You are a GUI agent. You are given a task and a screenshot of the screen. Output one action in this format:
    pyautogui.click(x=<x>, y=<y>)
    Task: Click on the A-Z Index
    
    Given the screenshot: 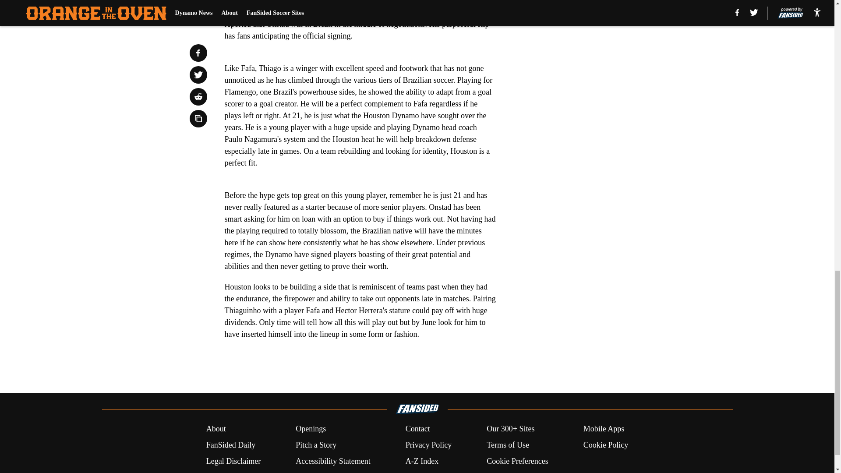 What is the action you would take?
    pyautogui.click(x=421, y=462)
    